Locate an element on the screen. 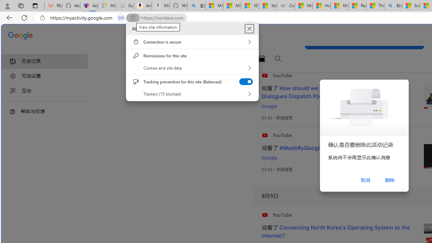  Refresh is located at coordinates (24, 18).